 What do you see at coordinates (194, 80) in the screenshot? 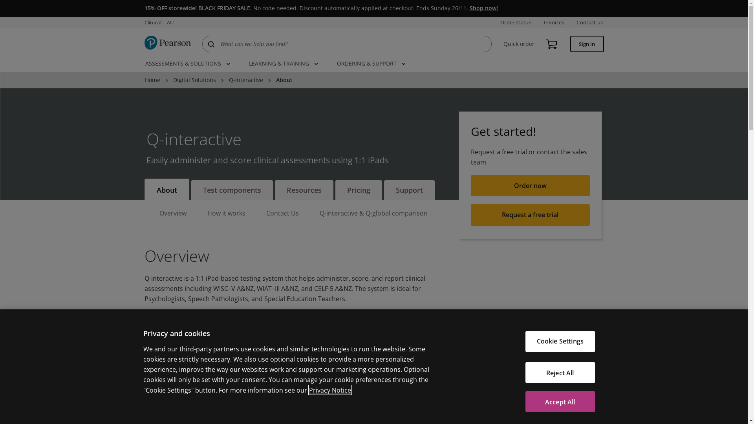
I see `Digital Solutions` at bounding box center [194, 80].